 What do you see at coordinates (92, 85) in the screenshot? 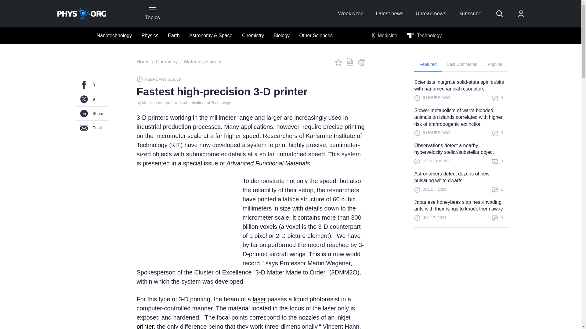
I see `3` at bounding box center [92, 85].